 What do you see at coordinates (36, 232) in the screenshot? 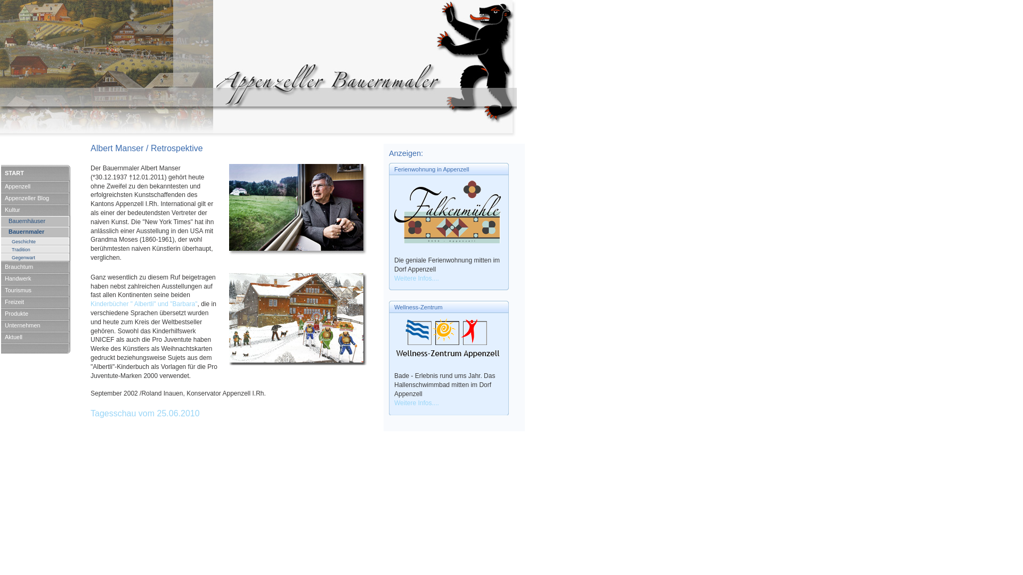
I see `Bauernmaler` at bounding box center [36, 232].